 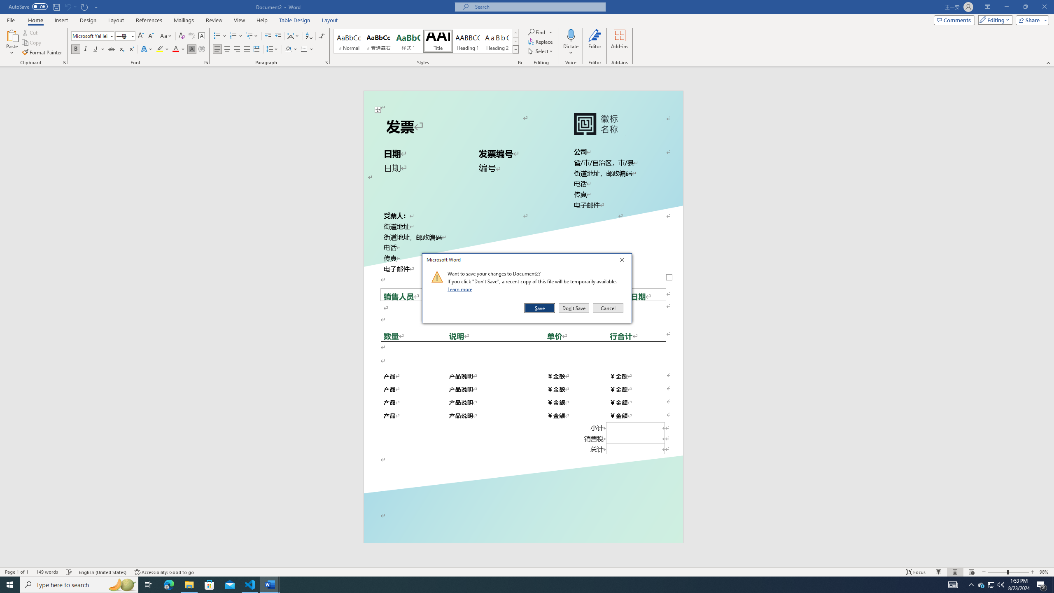 I want to click on Clear Formatting, so click(x=182, y=36).